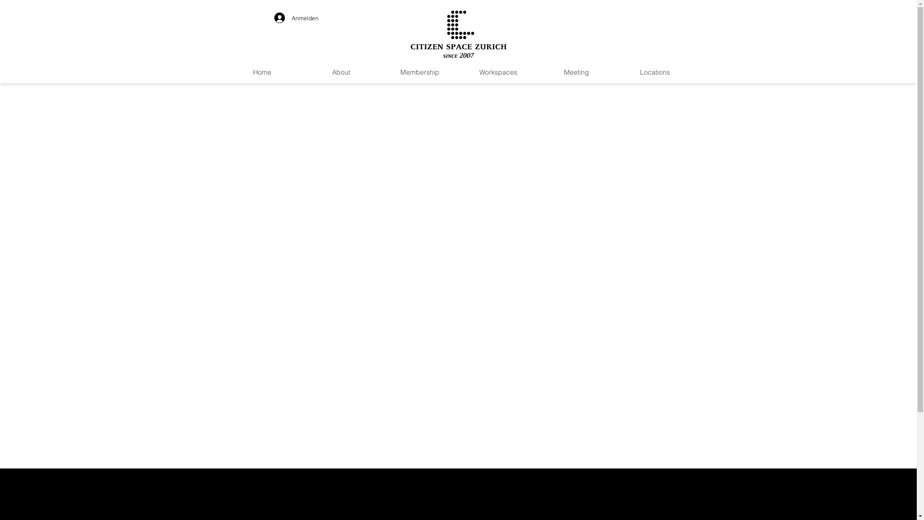 The image size is (924, 520). Describe the element at coordinates (296, 18) in the screenshot. I see `Anmelden` at that location.